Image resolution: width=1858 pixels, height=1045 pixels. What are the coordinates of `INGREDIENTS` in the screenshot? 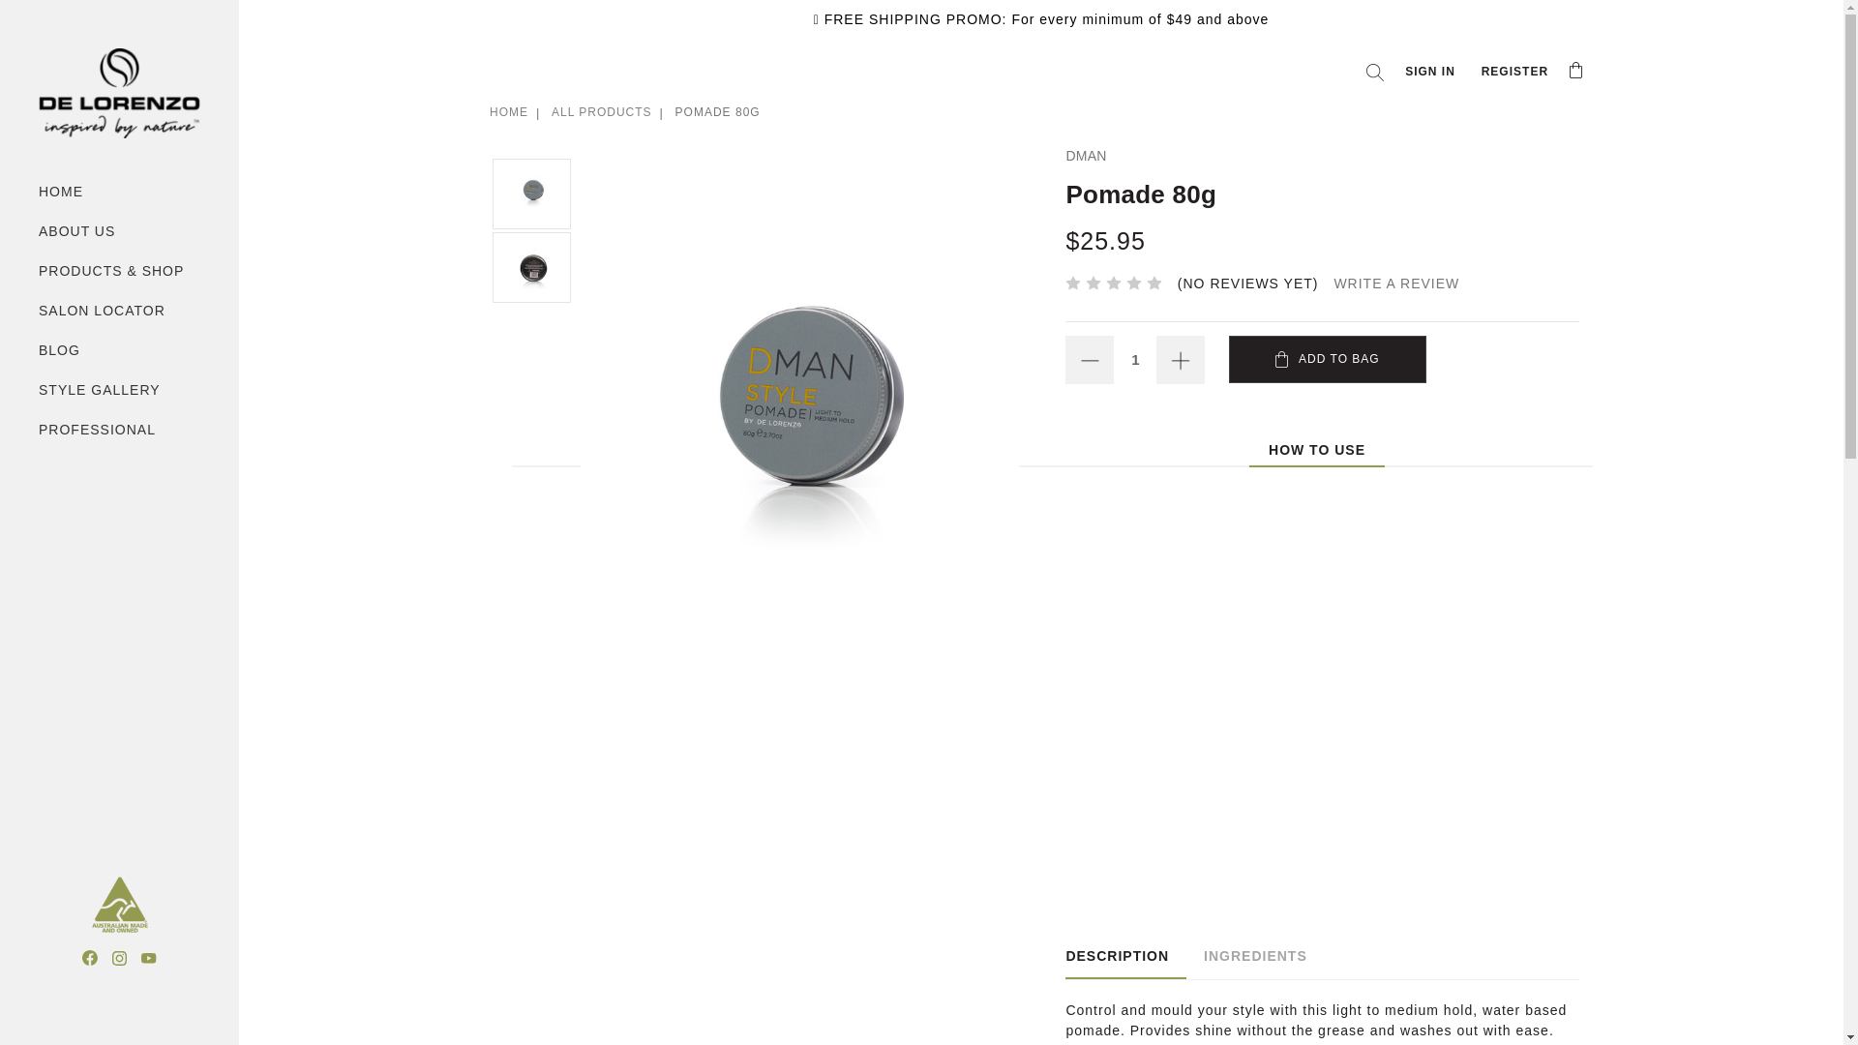 It's located at (1256, 956).